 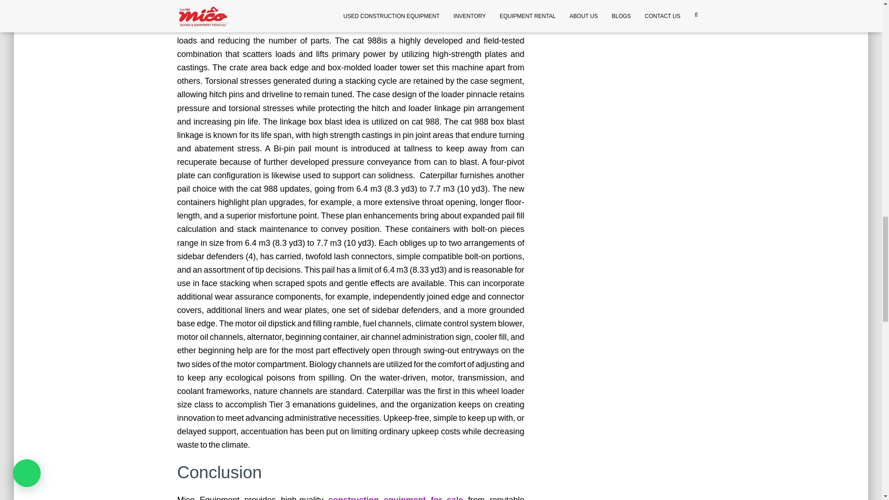 I want to click on construction equipment for sale, so click(x=398, y=498).